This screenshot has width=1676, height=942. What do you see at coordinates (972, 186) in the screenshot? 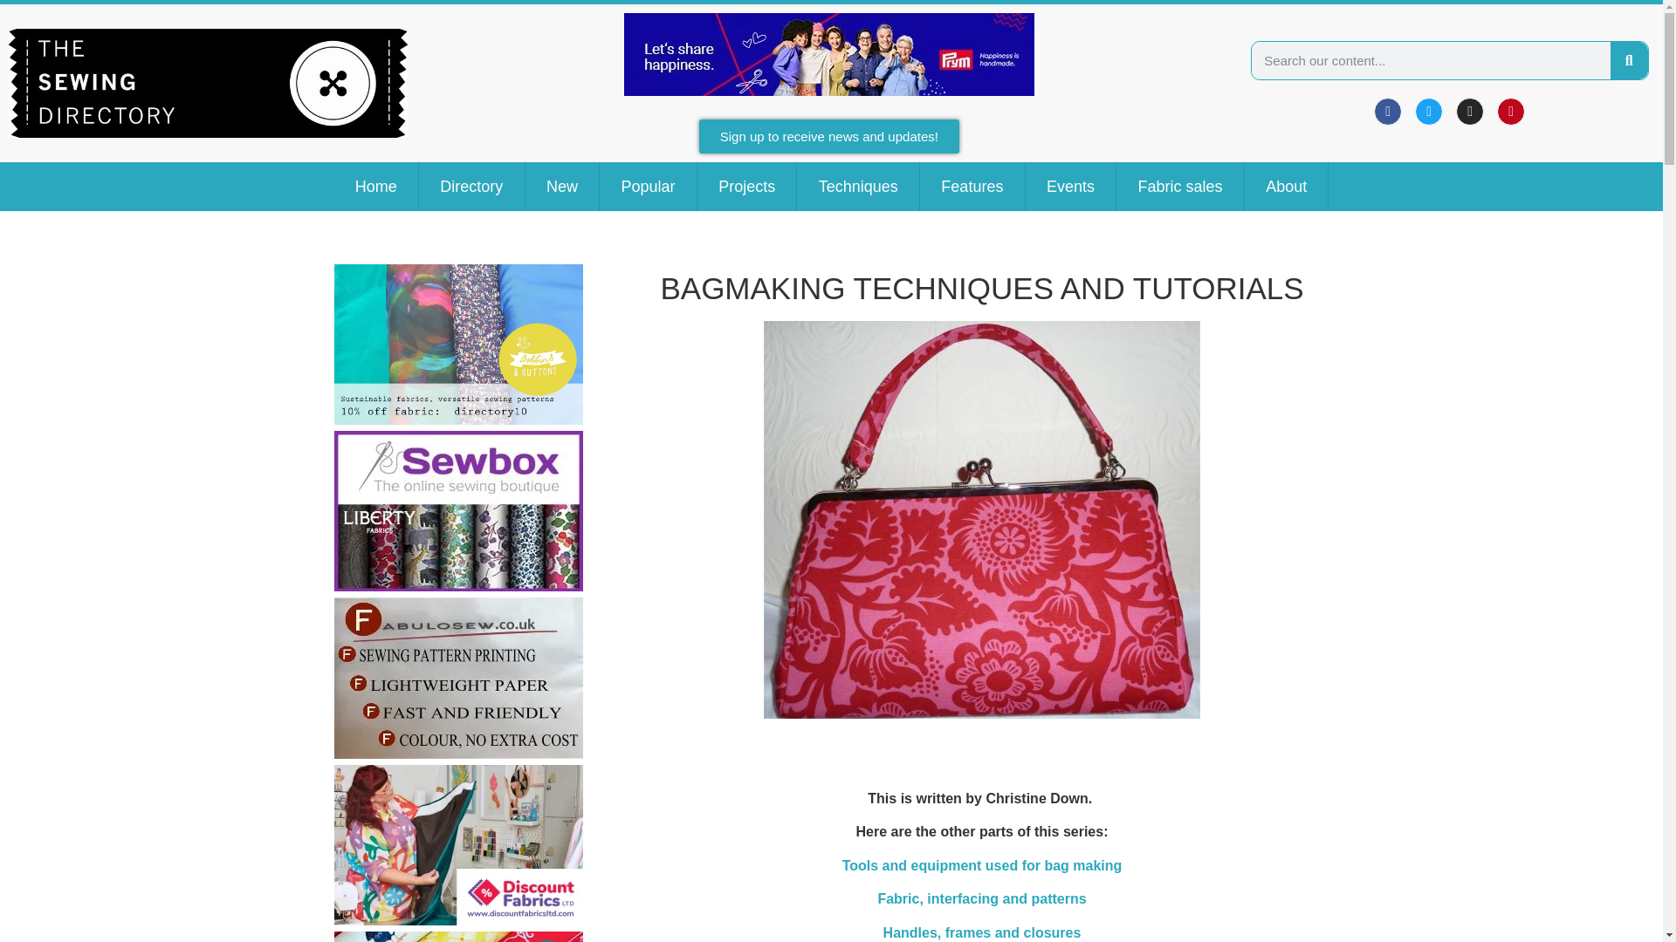
I see `Features` at bounding box center [972, 186].